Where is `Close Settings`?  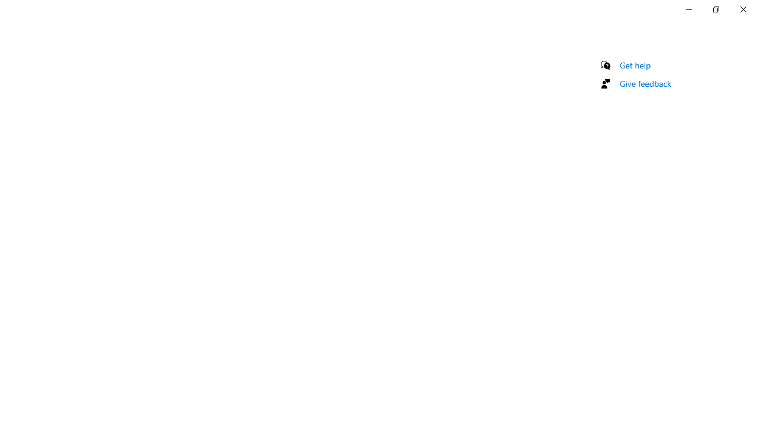 Close Settings is located at coordinates (743, 9).